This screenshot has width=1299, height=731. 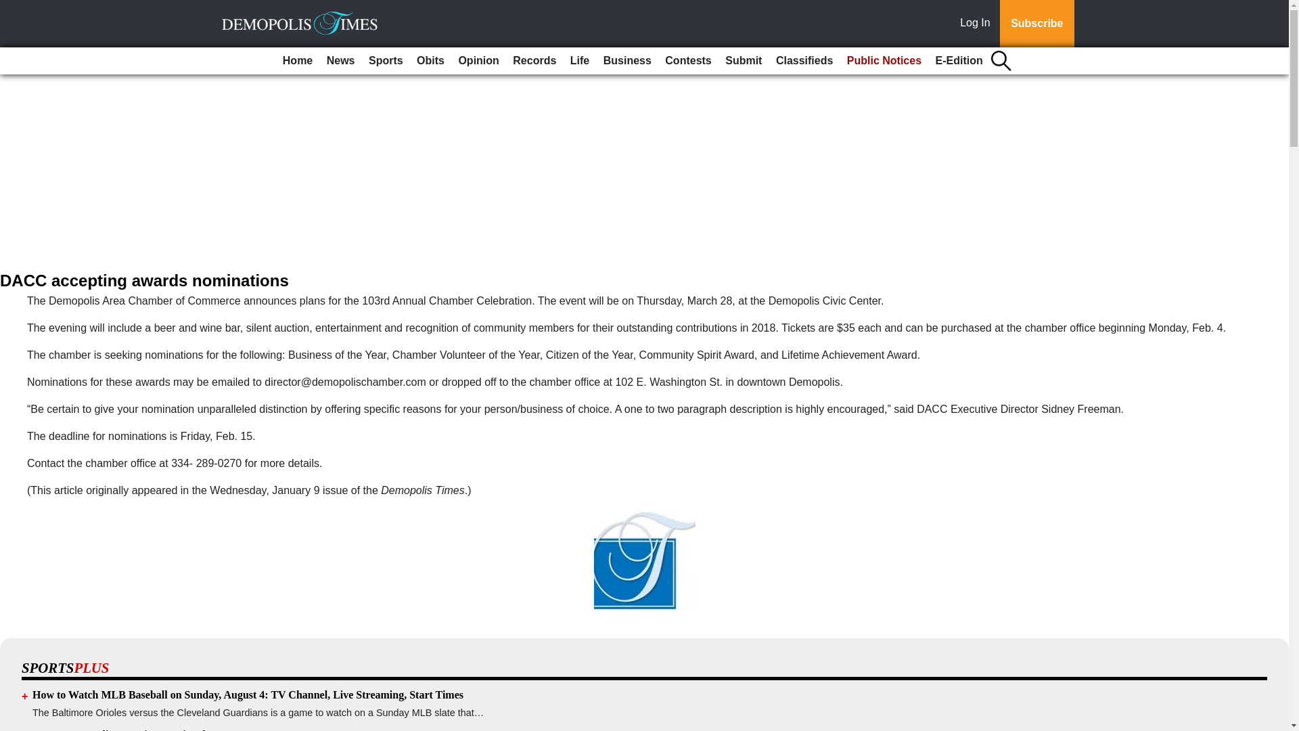 What do you see at coordinates (534, 61) in the screenshot?
I see `Records` at bounding box center [534, 61].